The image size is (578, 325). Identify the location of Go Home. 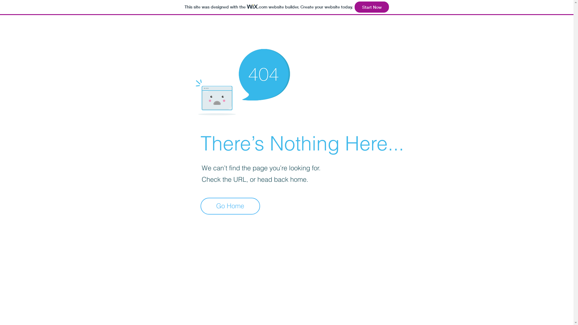
(230, 206).